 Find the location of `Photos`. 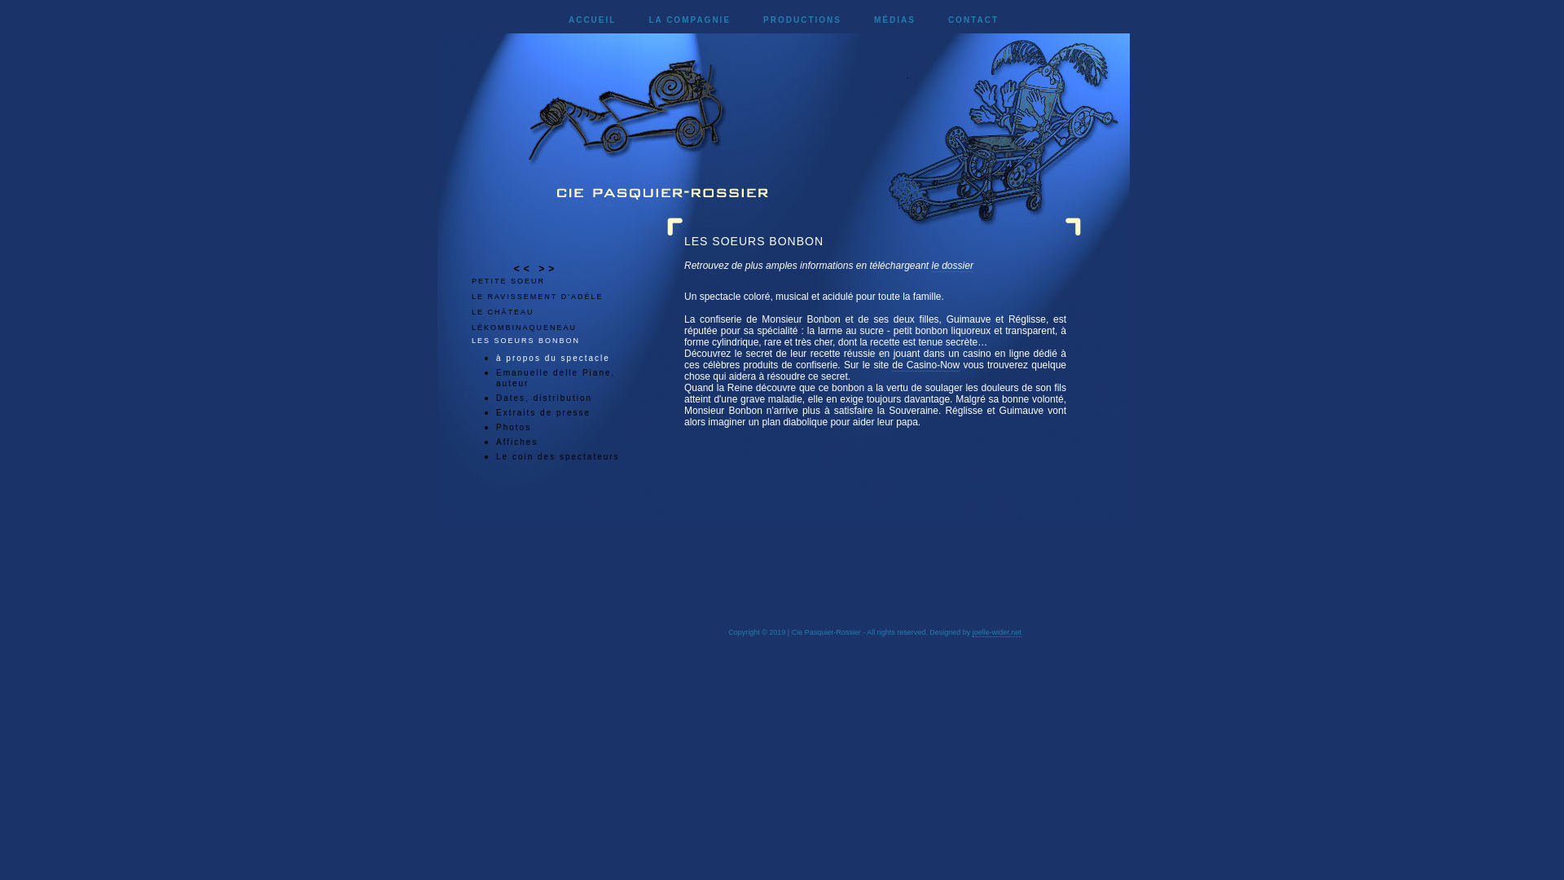

Photos is located at coordinates (513, 429).